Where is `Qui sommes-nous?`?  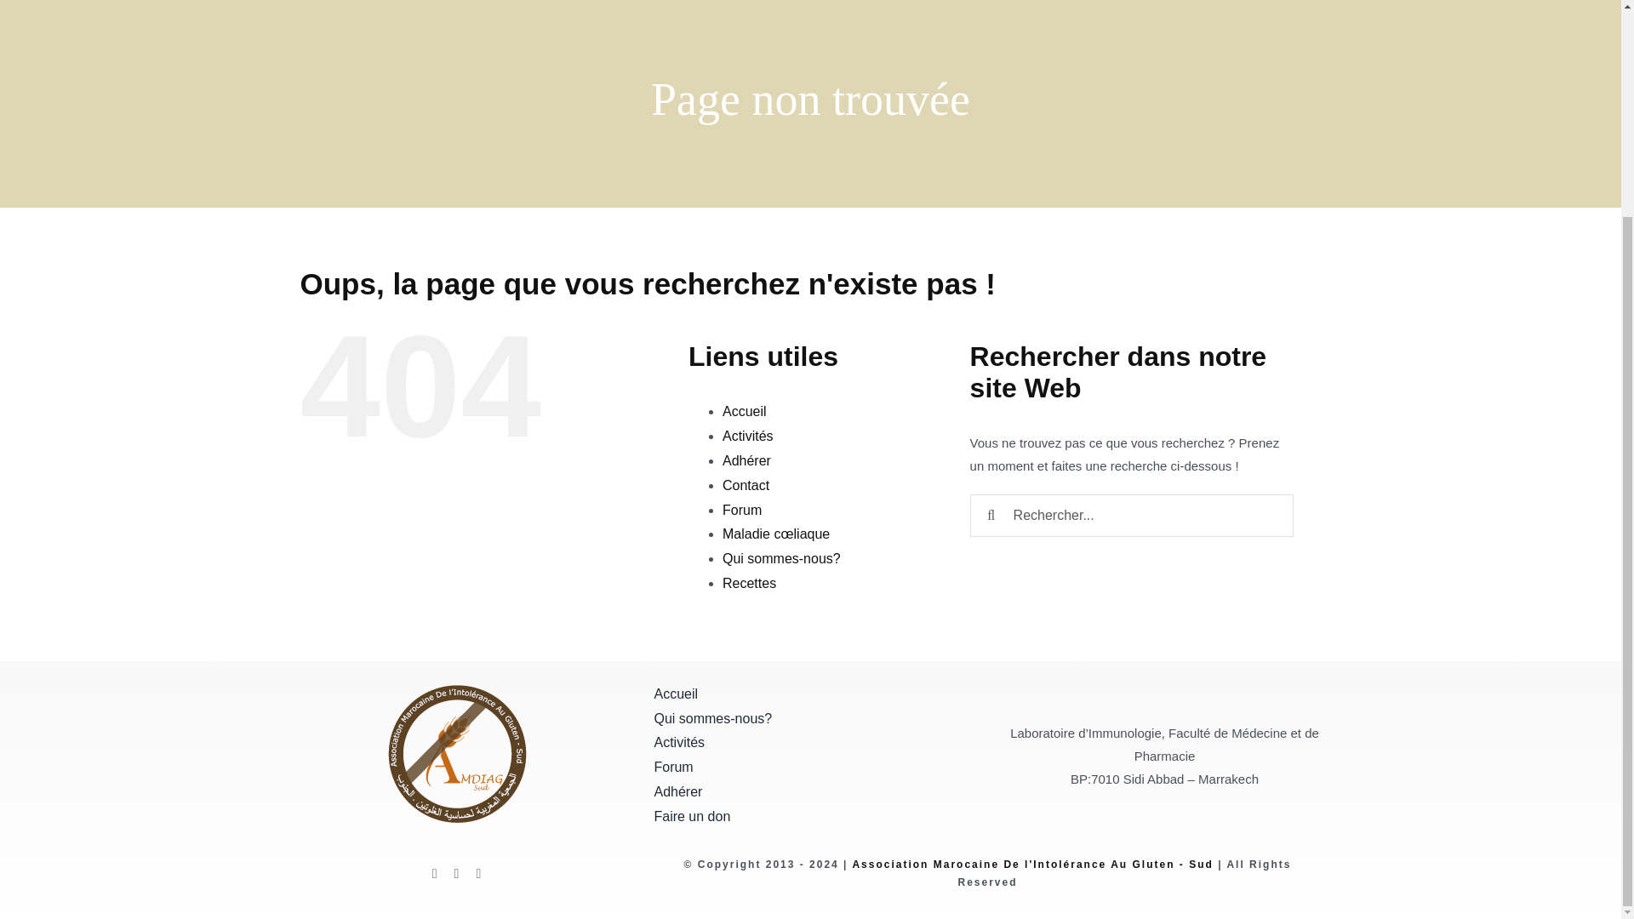
Qui sommes-nous? is located at coordinates (810, 718).